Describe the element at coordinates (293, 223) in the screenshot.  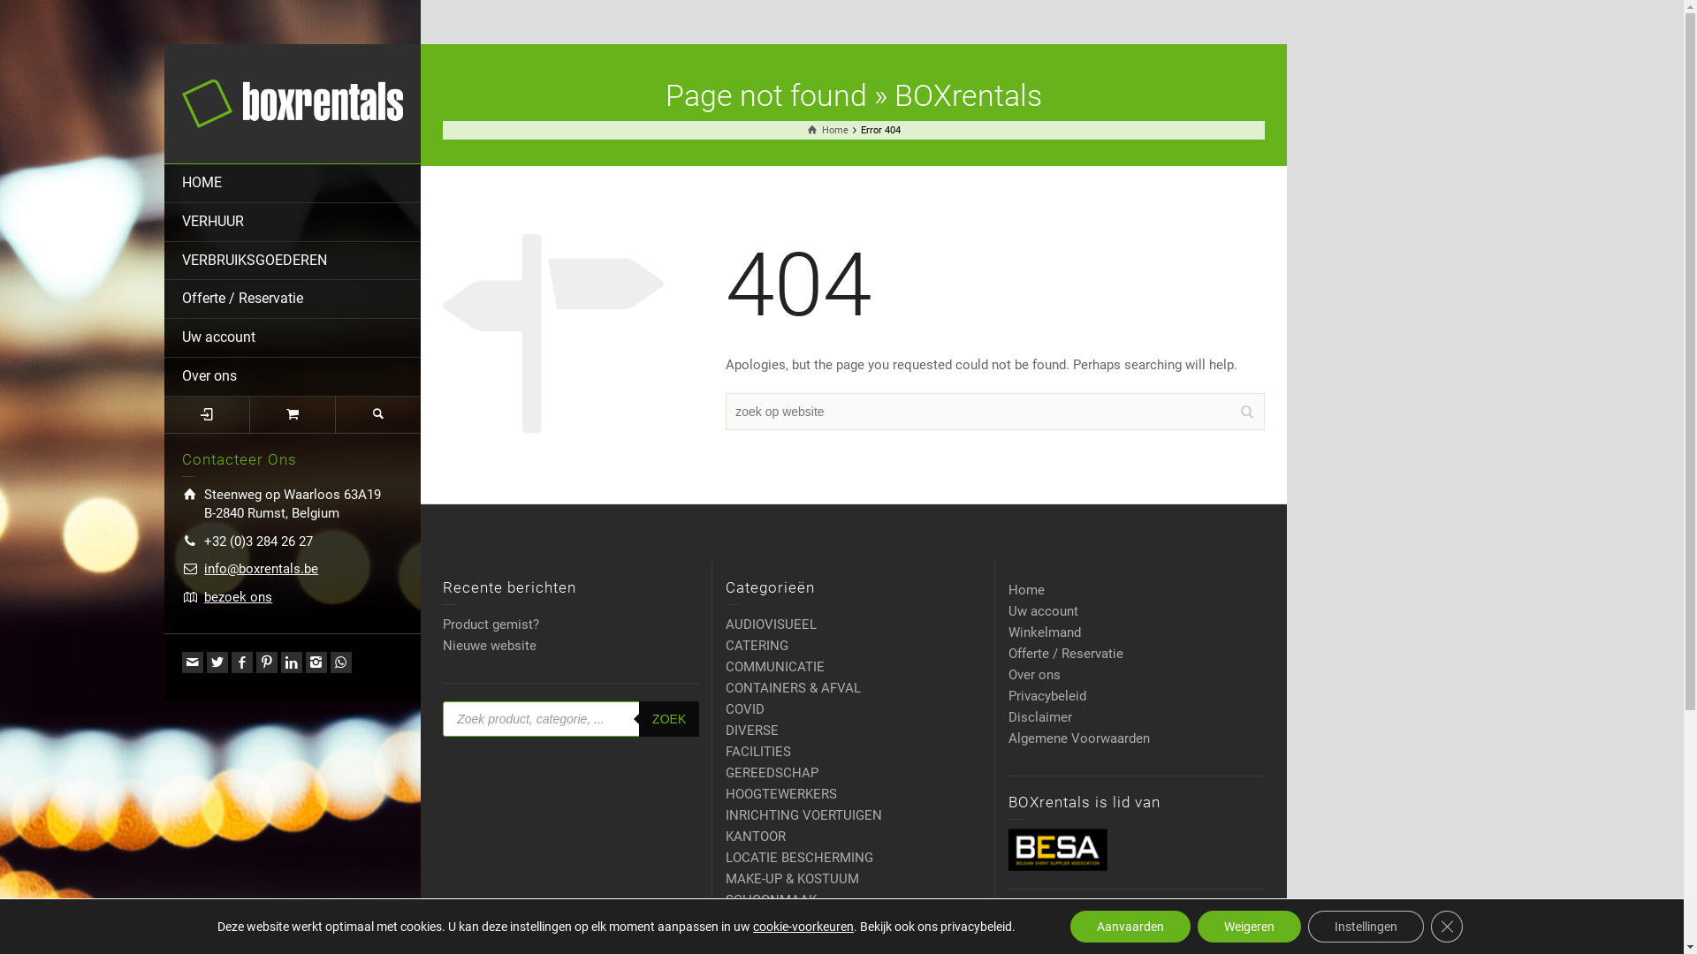
I see `VERHUUR` at that location.